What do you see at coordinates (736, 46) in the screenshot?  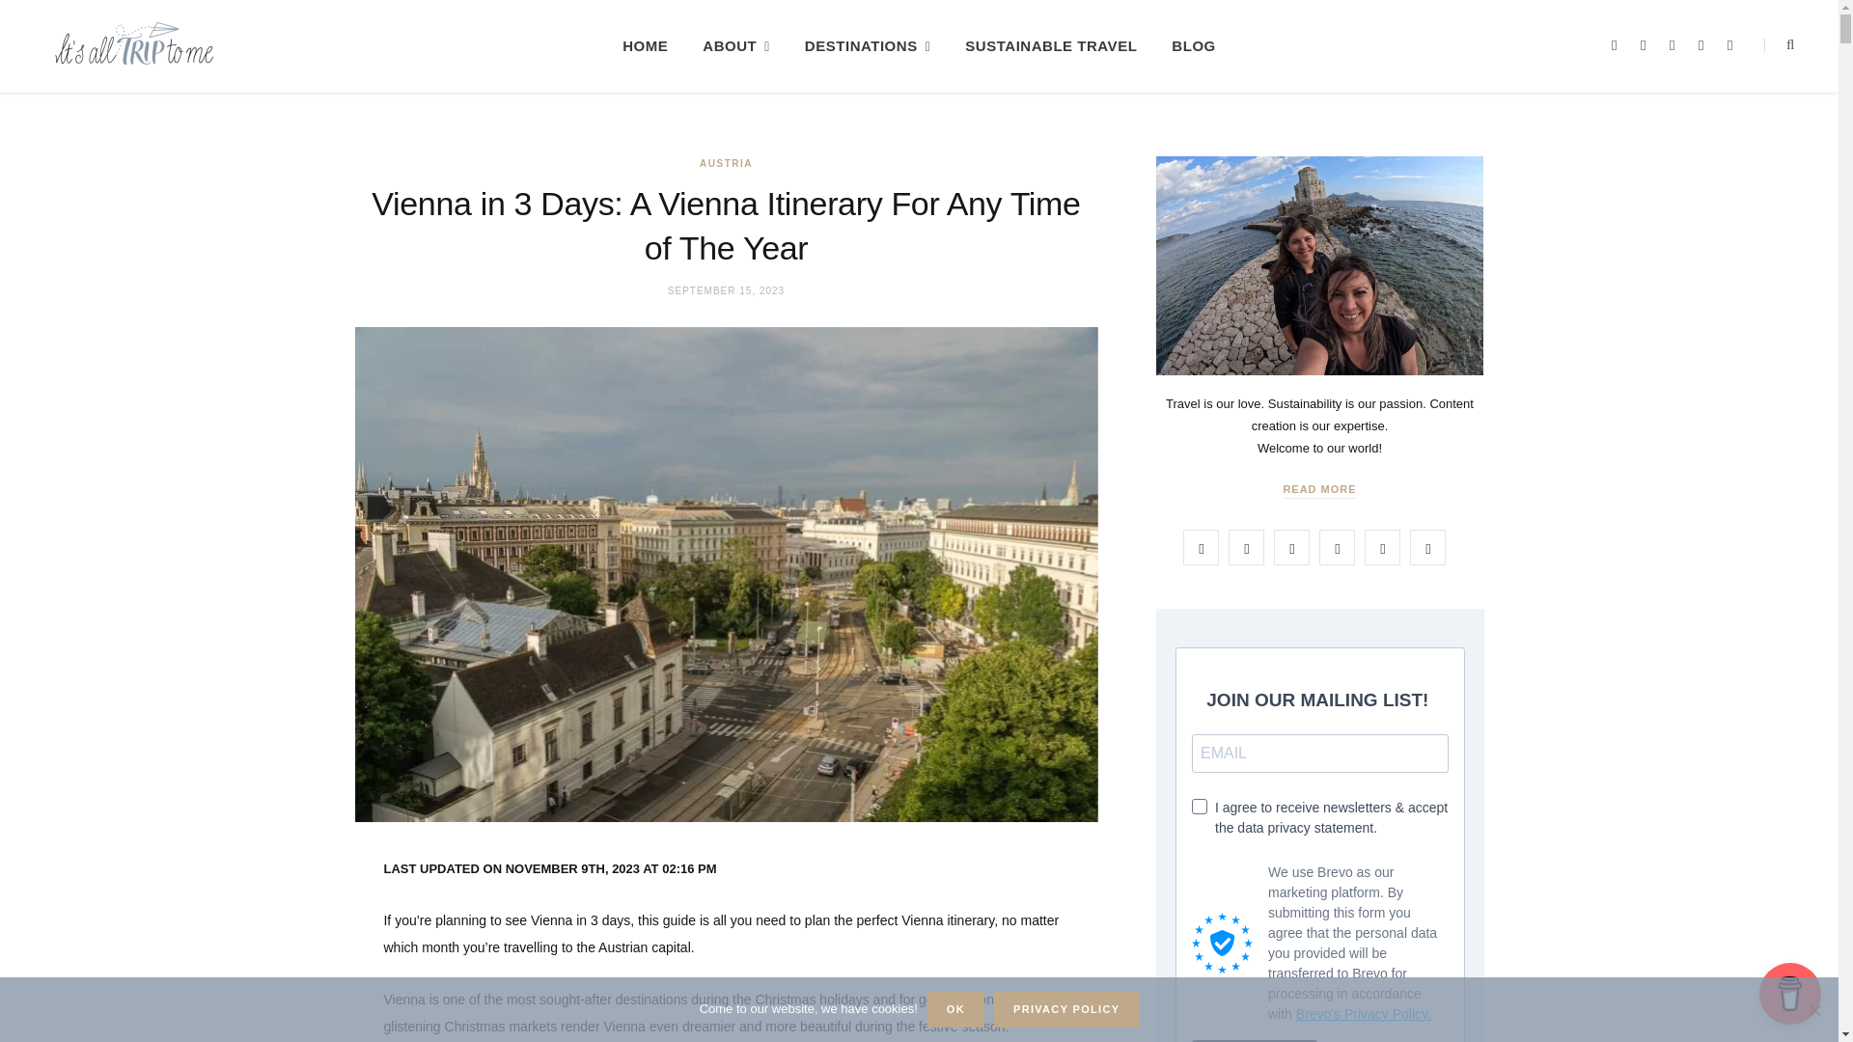 I see `ABOUT` at bounding box center [736, 46].